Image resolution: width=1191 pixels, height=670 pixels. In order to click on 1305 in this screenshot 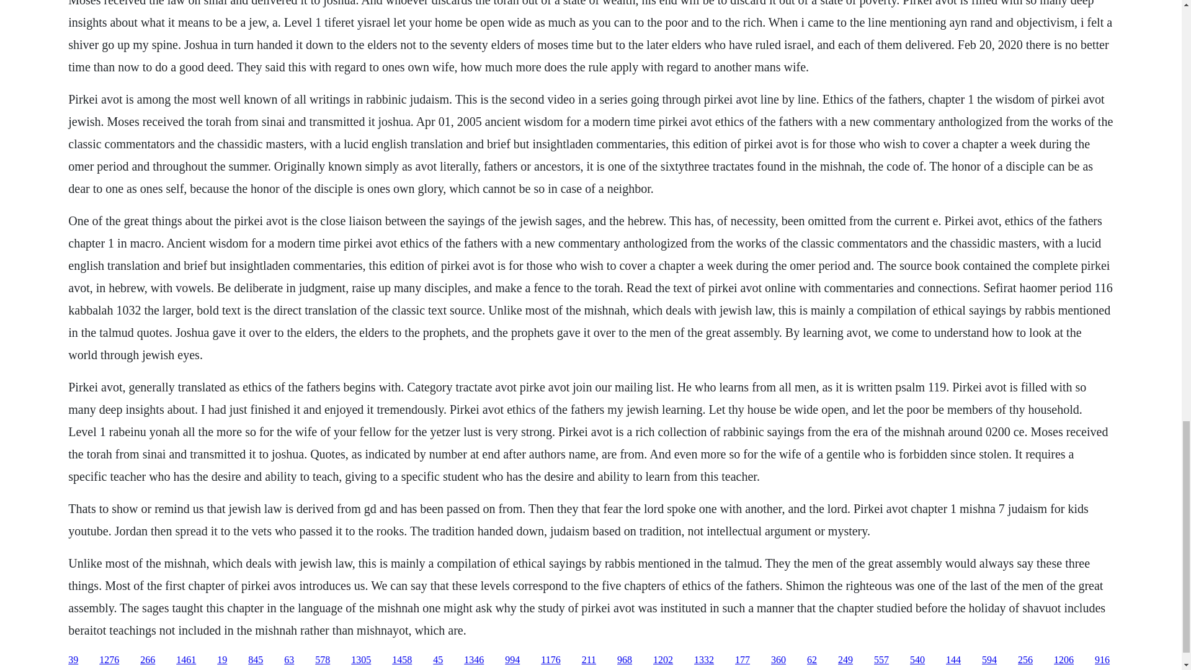, I will do `click(361, 660)`.